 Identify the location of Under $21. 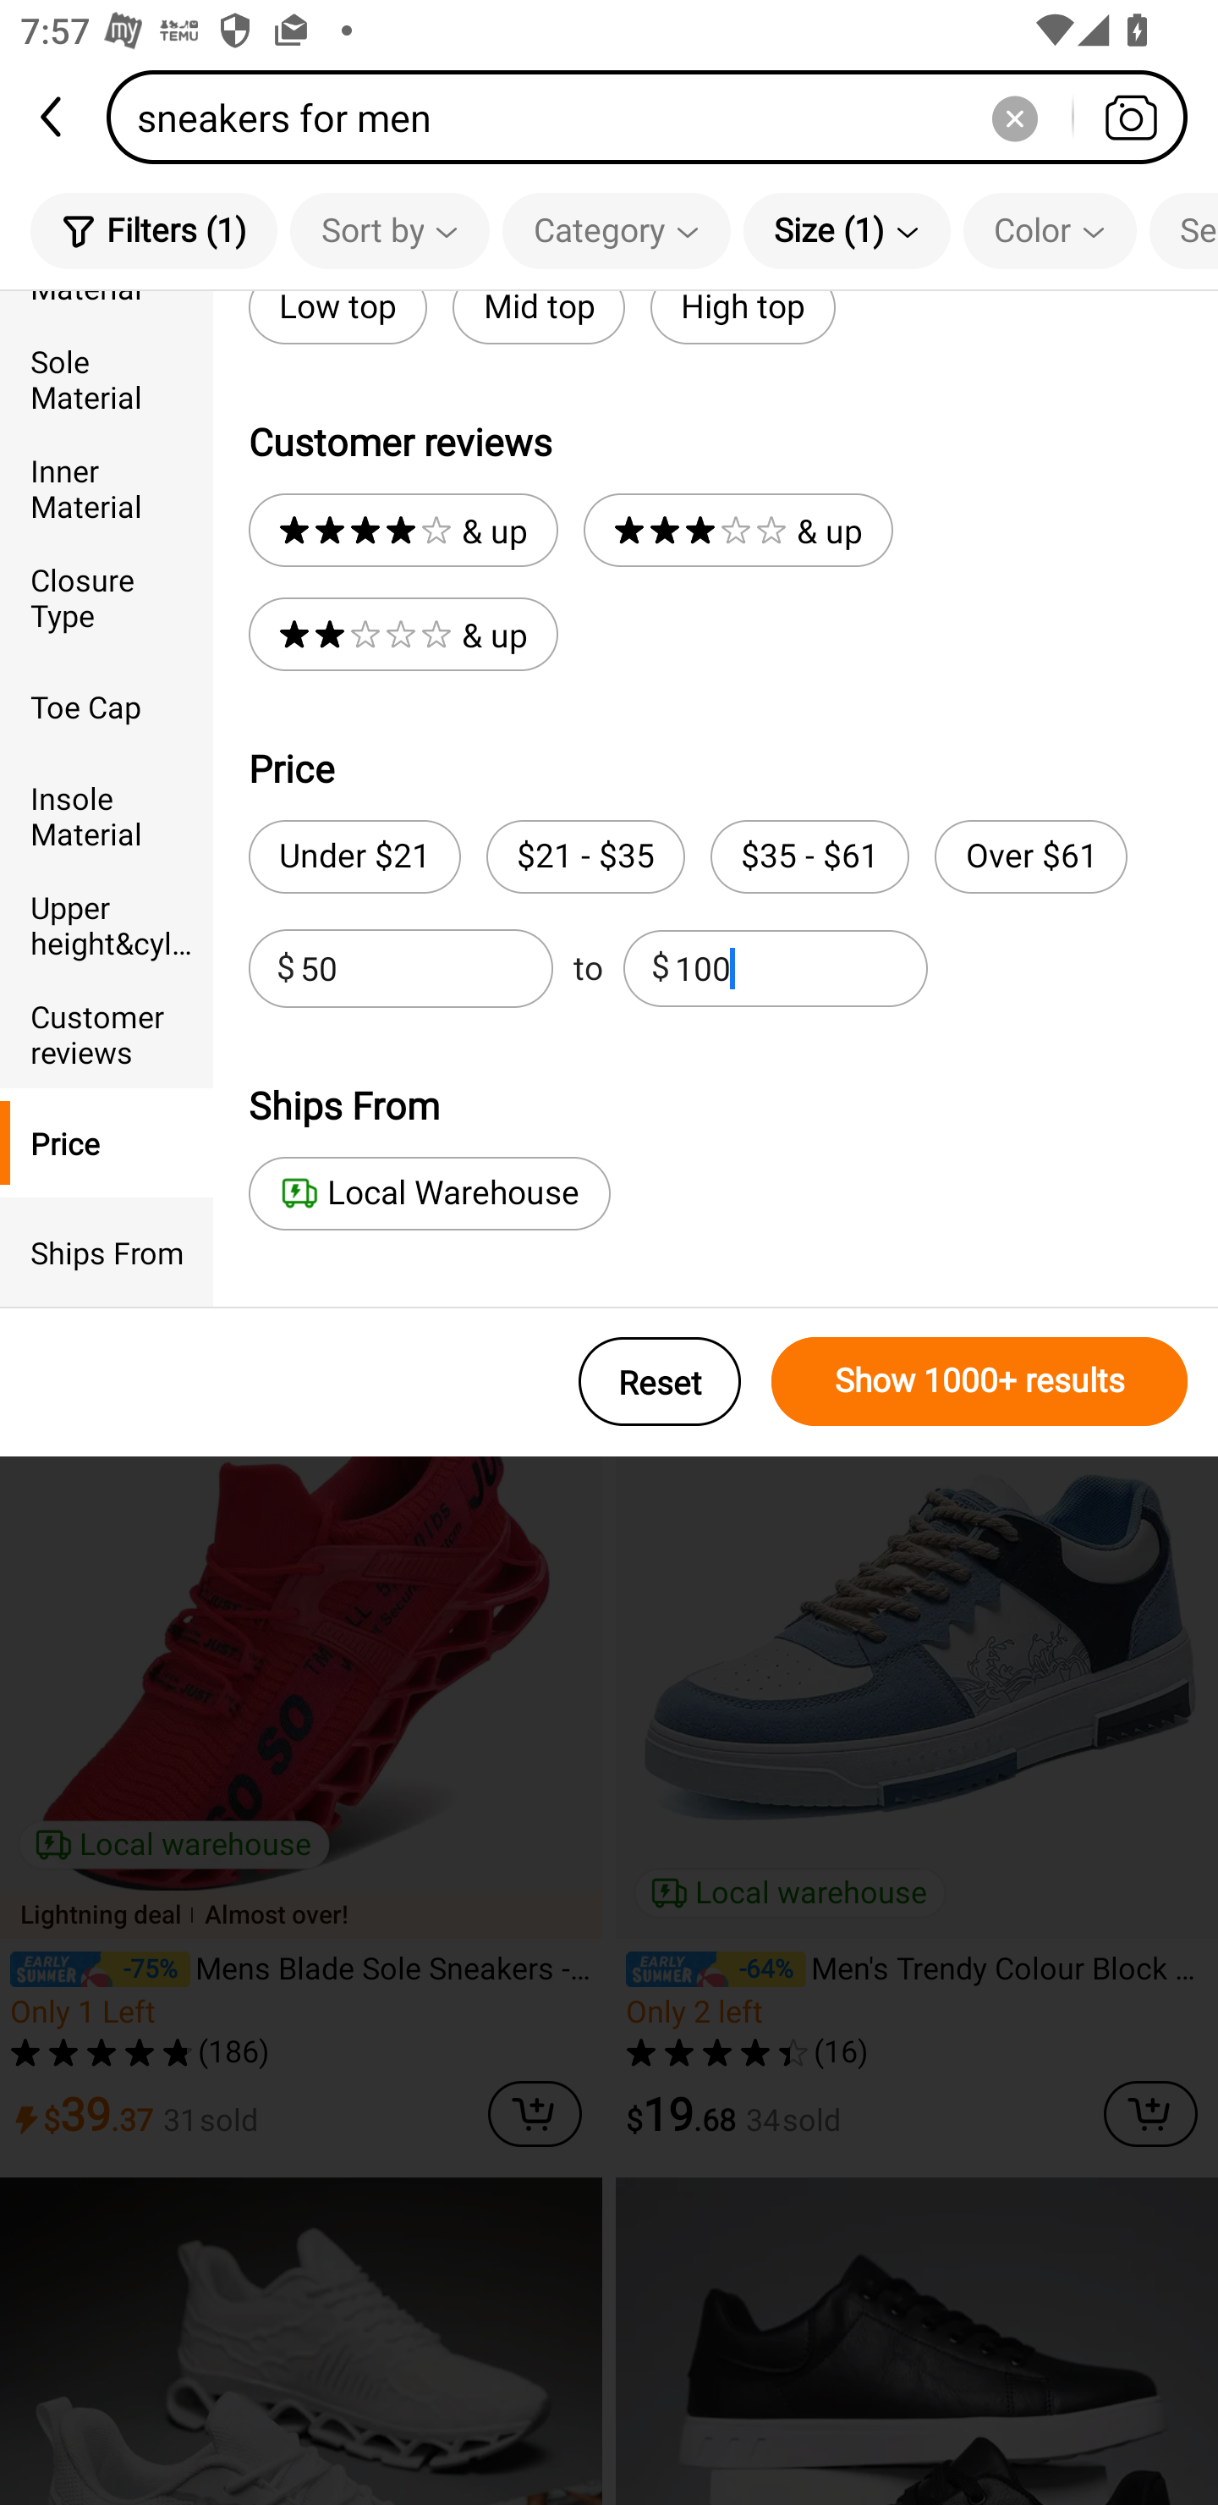
(354, 856).